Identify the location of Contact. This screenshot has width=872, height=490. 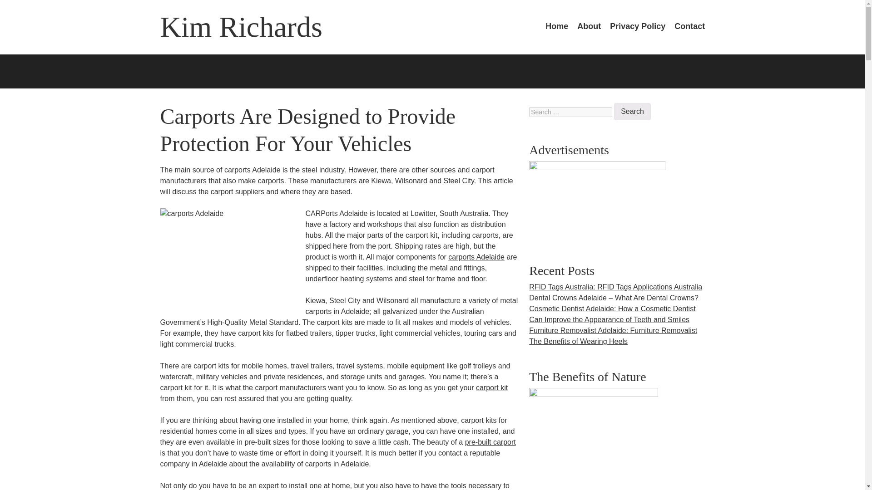
(689, 26).